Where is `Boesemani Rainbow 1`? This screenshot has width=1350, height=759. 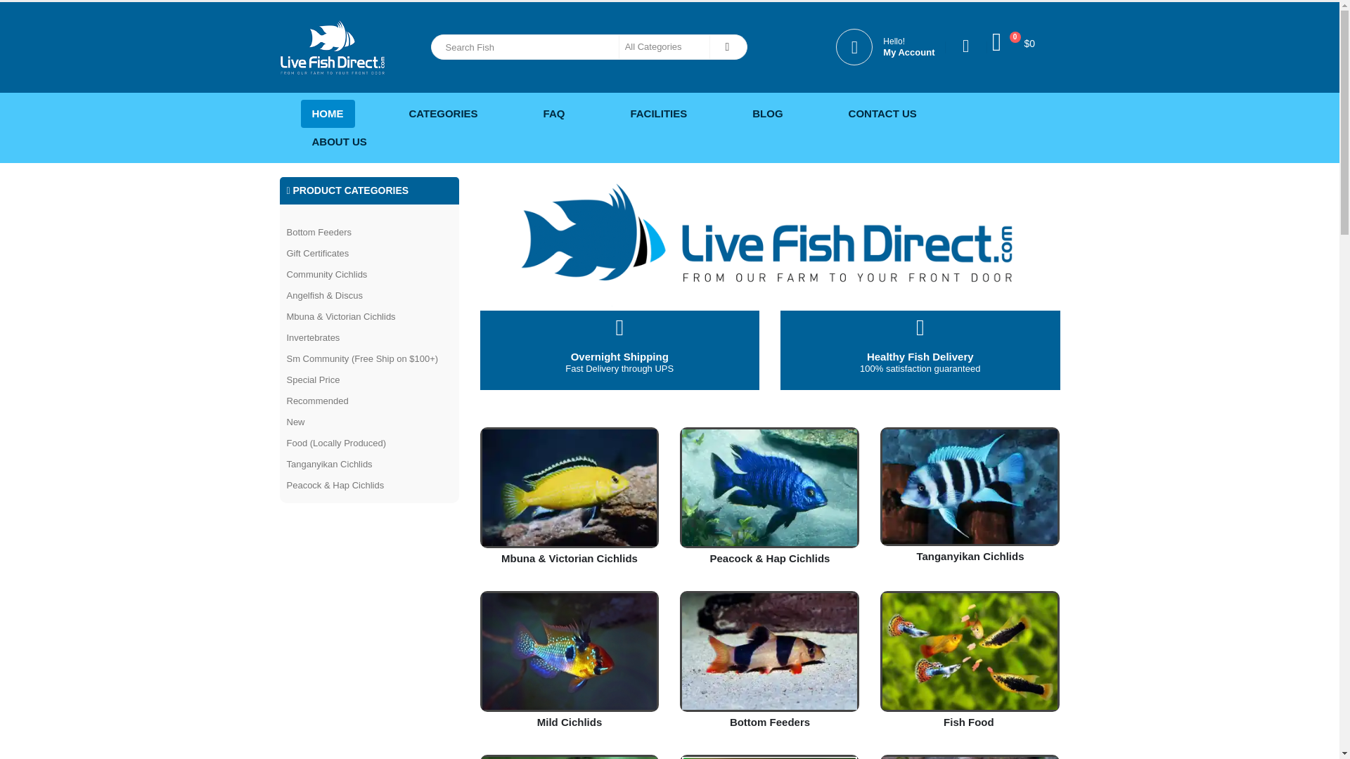 Boesemani Rainbow 1 is located at coordinates (570, 758).